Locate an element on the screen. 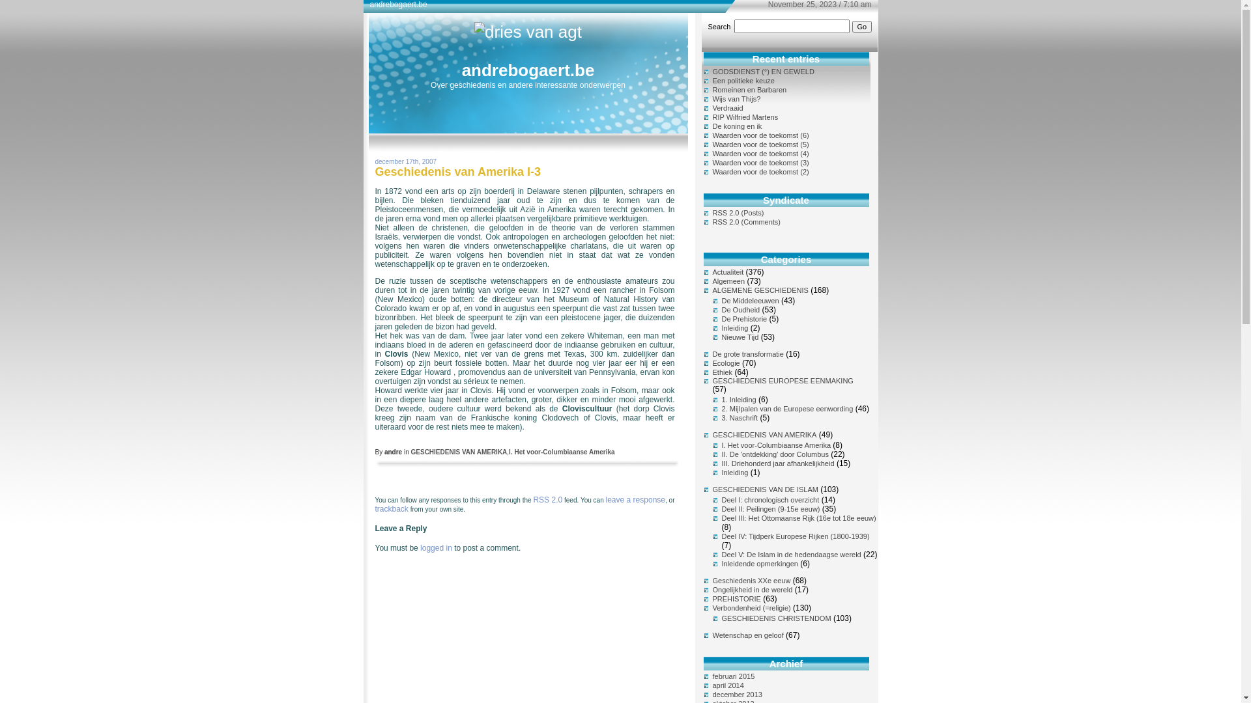 This screenshot has width=1251, height=703. Go is located at coordinates (863, 27).